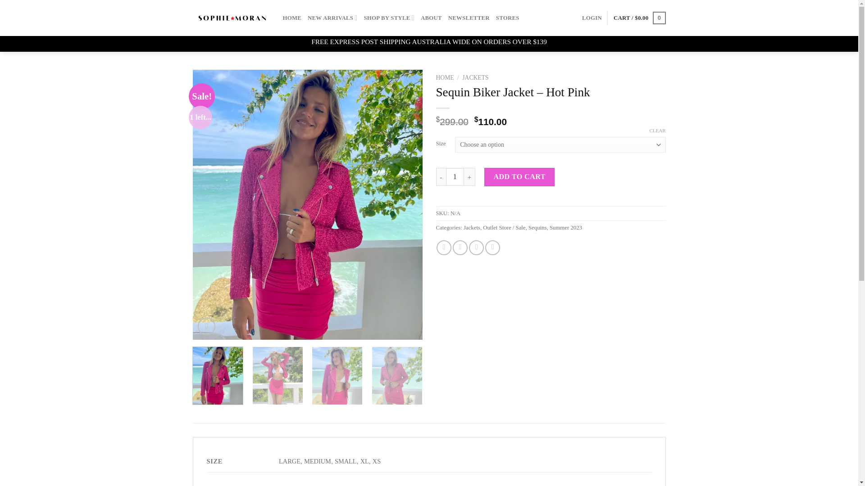 The height and width of the screenshot is (486, 865). What do you see at coordinates (292, 18) in the screenshot?
I see `HOME` at bounding box center [292, 18].